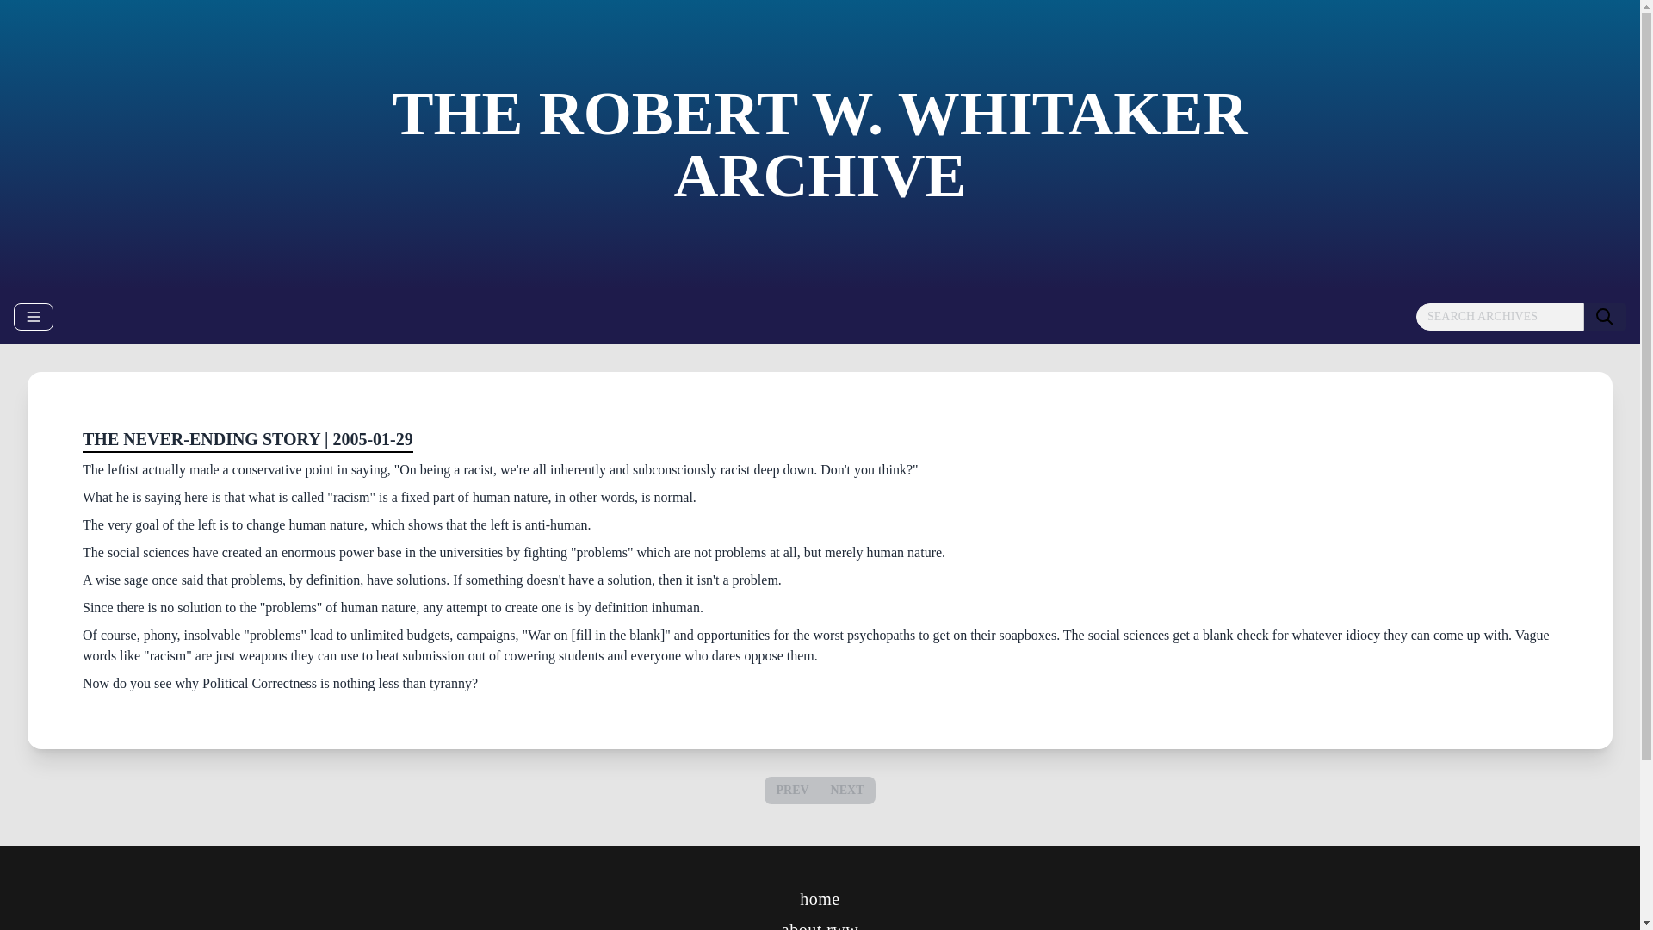  What do you see at coordinates (791, 790) in the screenshot?
I see `PREV` at bounding box center [791, 790].